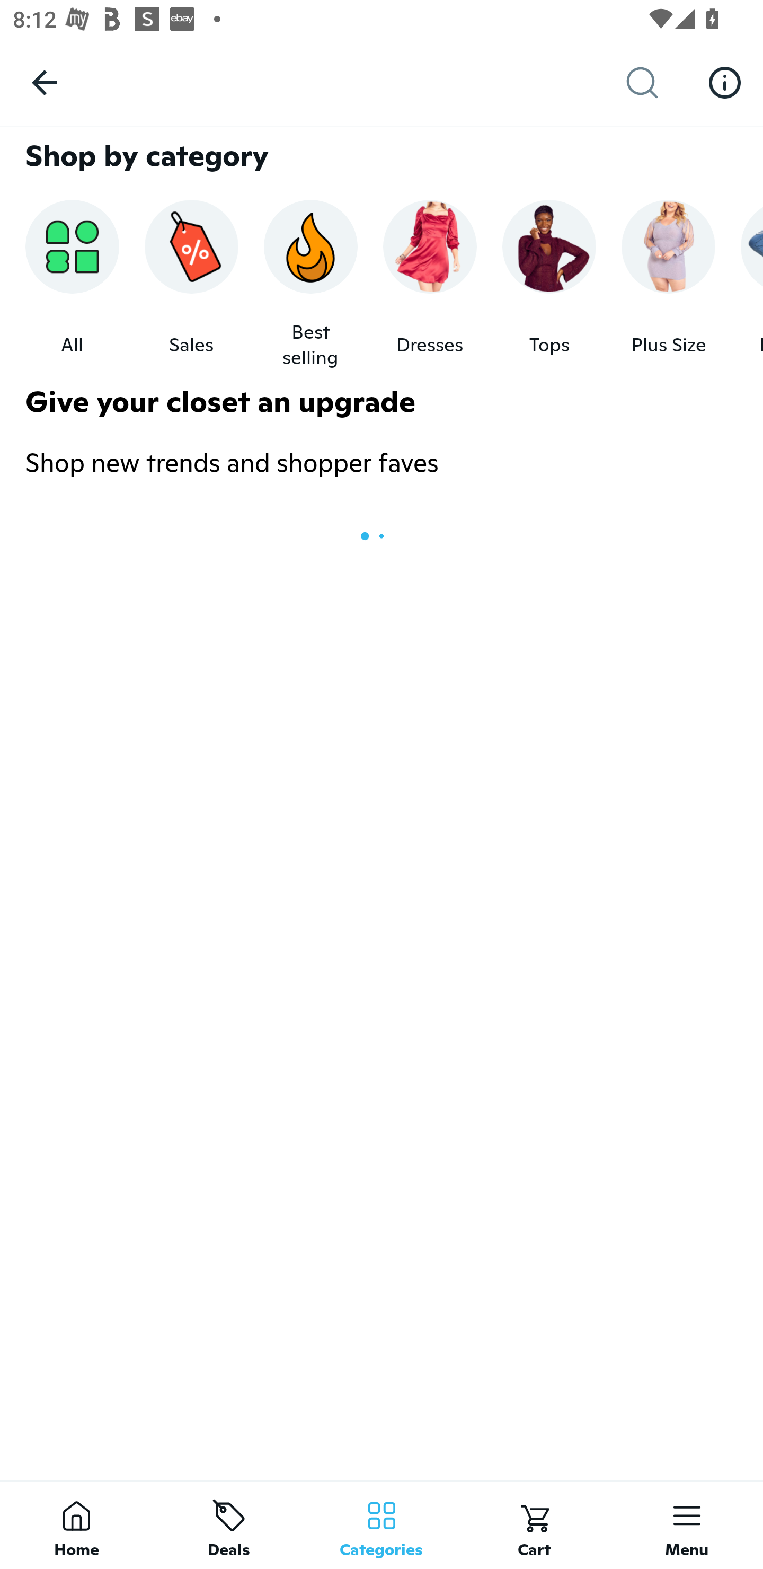  Describe the element at coordinates (45, 82) in the screenshot. I see `Navigate up` at that location.